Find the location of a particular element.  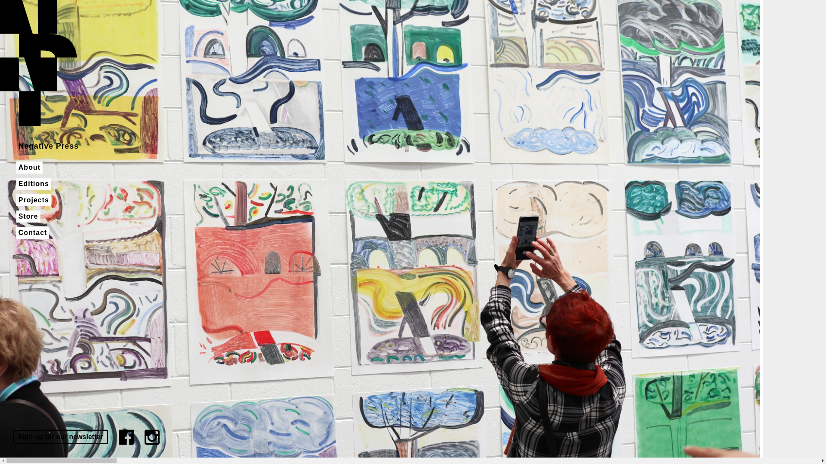

Projects is located at coordinates (34, 200).